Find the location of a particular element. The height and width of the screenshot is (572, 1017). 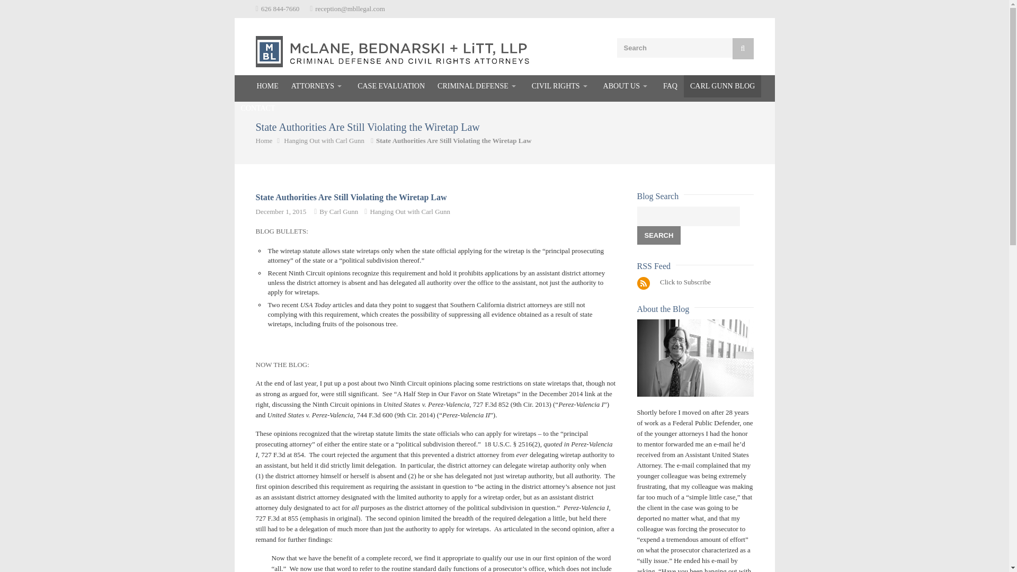

CASE EVALUATION is located at coordinates (391, 86).